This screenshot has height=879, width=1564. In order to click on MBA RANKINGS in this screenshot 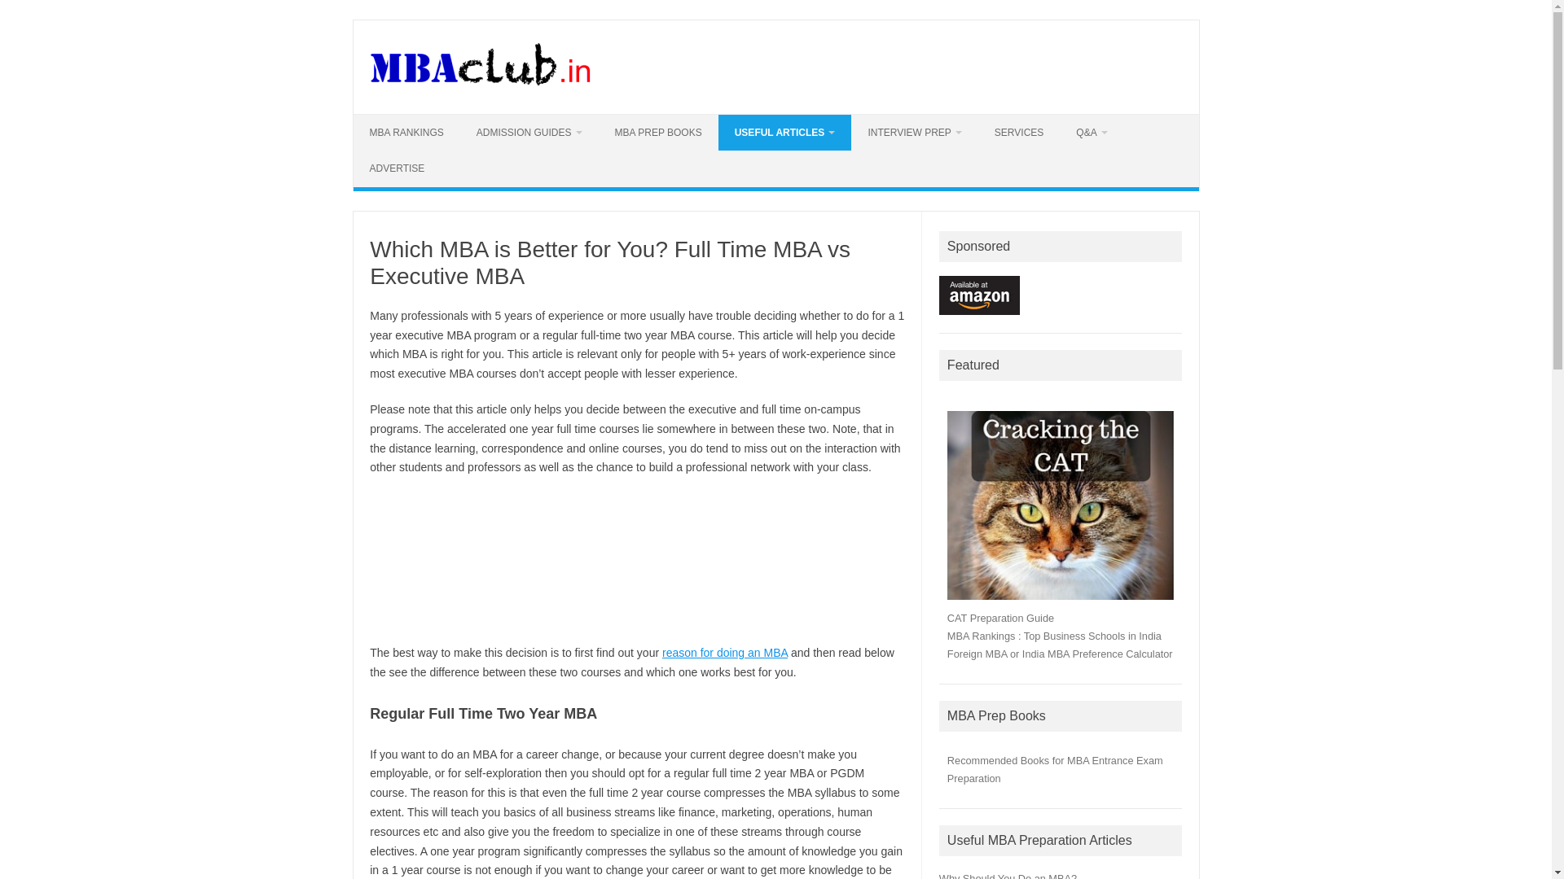, I will do `click(406, 132)`.